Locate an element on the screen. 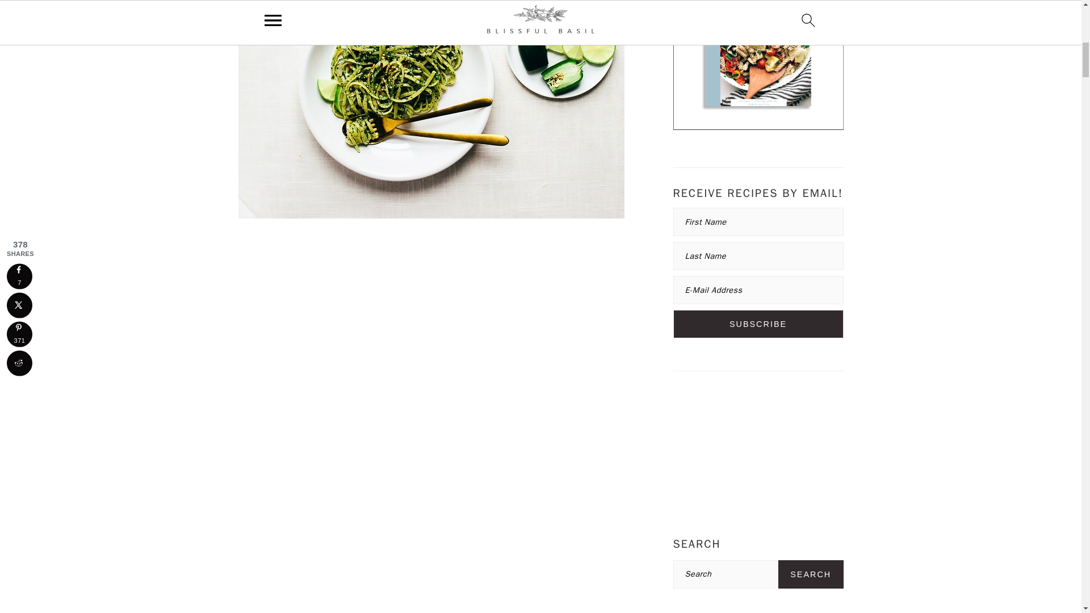 Image resolution: width=1090 pixels, height=613 pixels. Subscribe is located at coordinates (758, 324).